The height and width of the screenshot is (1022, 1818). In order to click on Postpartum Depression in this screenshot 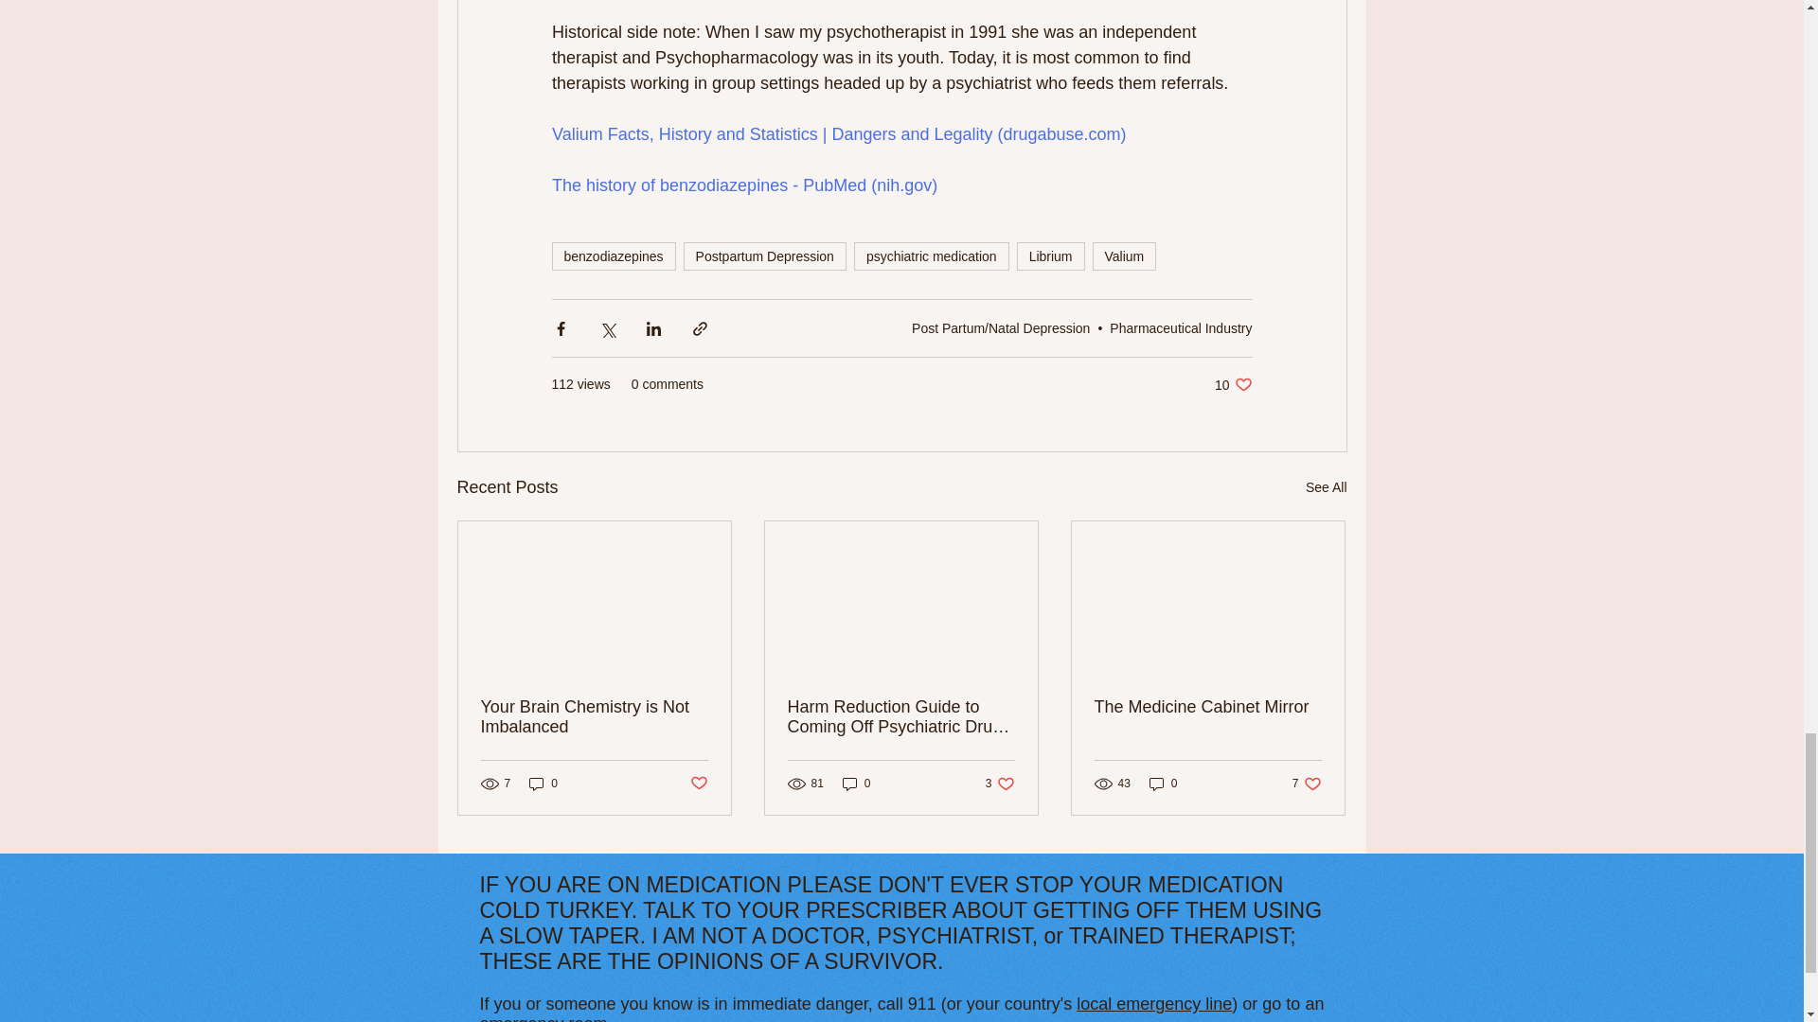, I will do `click(765, 255)`.